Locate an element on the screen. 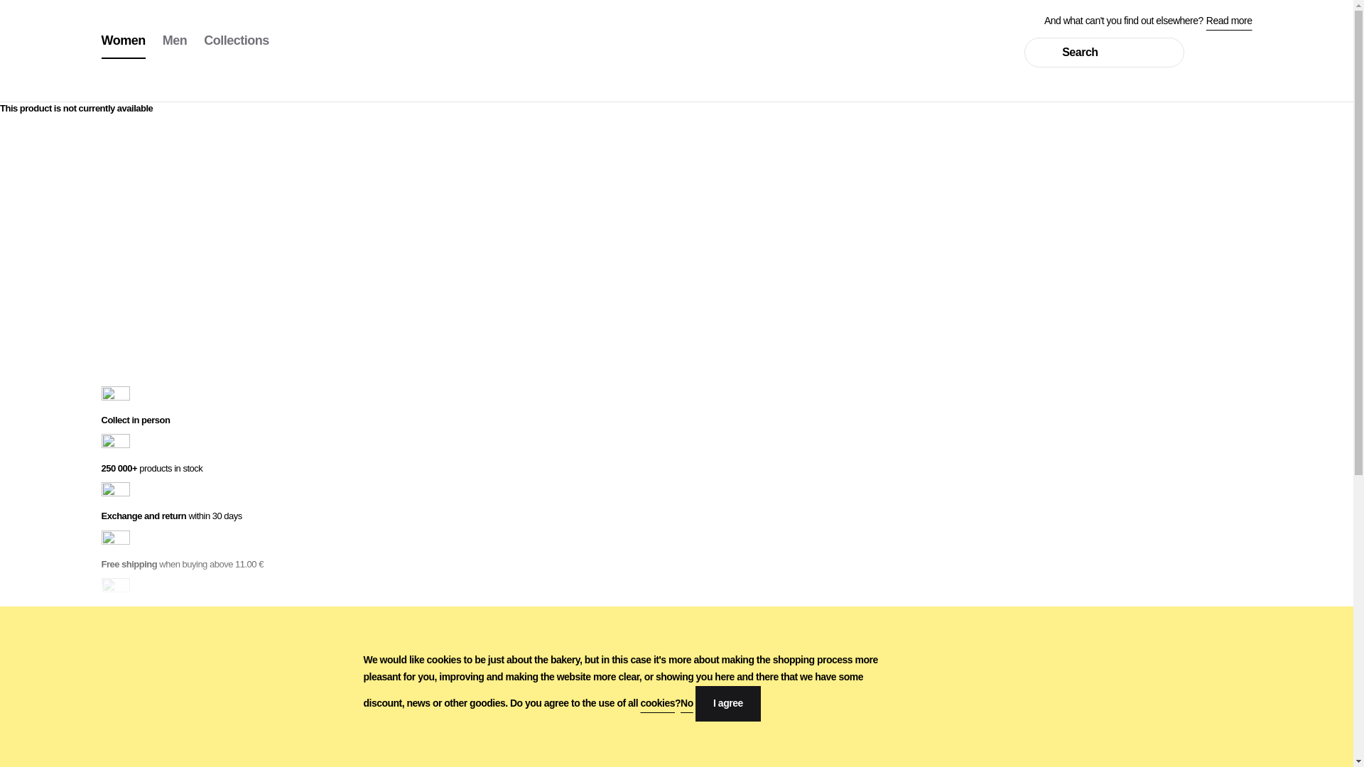 The image size is (1364, 767). Men is located at coordinates (175, 41).